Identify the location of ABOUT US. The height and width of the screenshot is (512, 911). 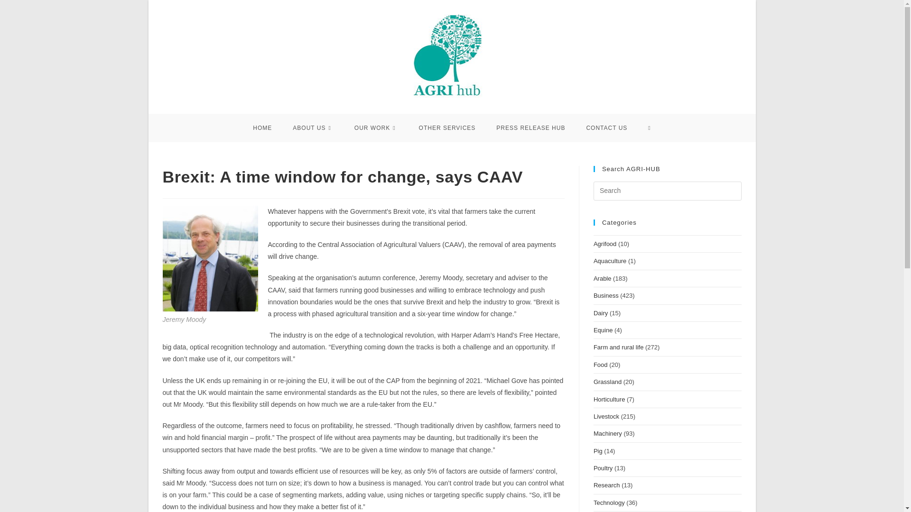
(313, 128).